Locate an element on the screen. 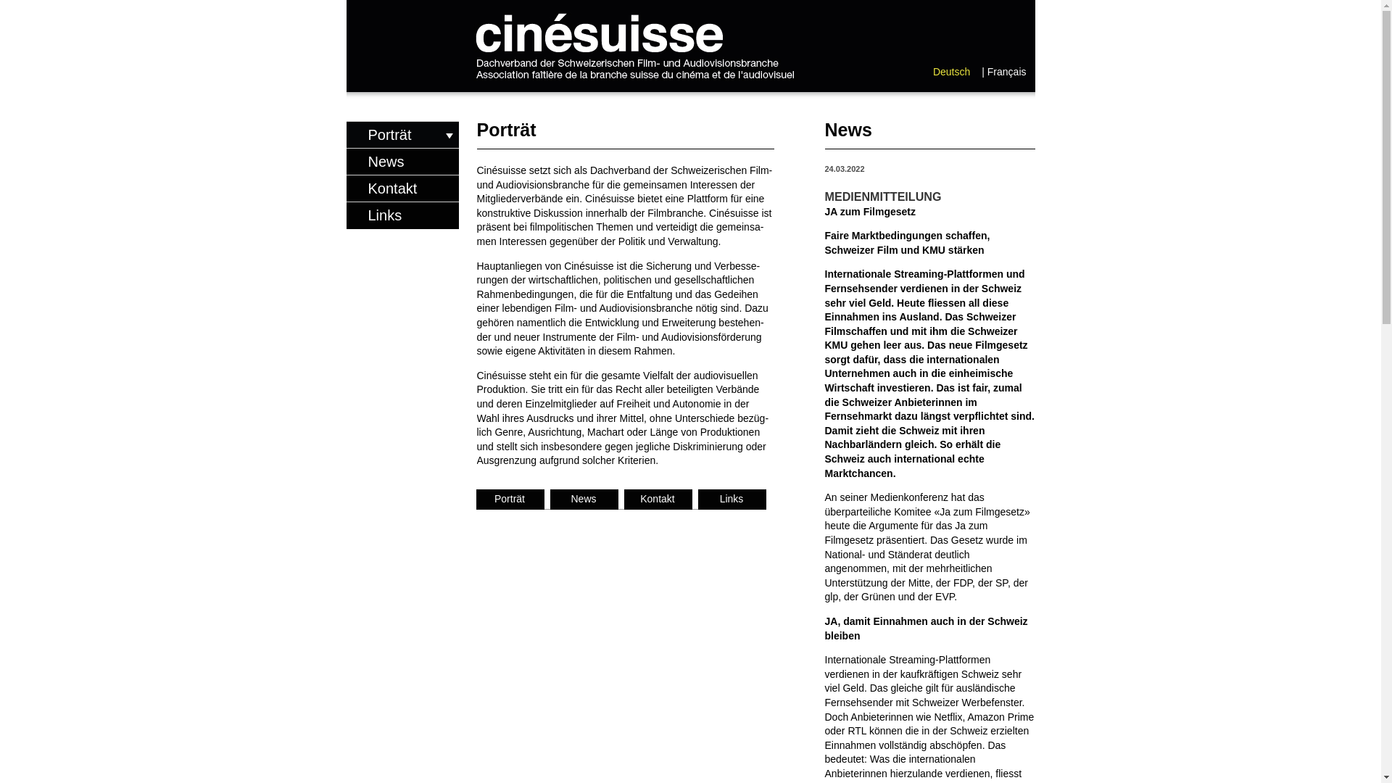  Deutsch is located at coordinates (951, 72).